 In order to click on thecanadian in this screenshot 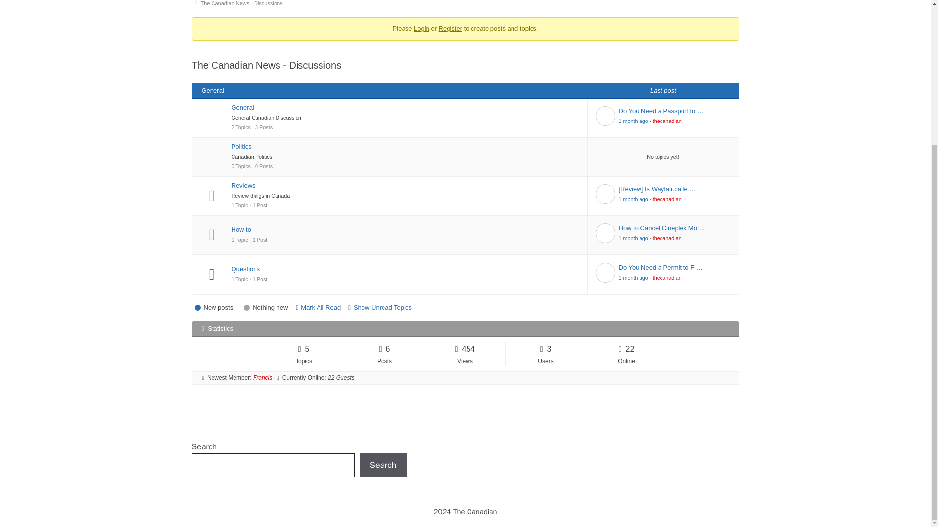, I will do `click(667, 121)`.